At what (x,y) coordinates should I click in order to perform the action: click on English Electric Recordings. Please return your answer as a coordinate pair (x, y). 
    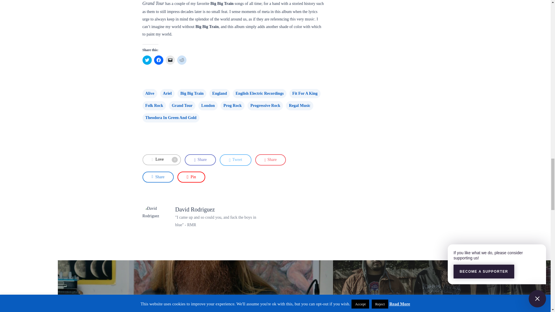
    Looking at the image, I should click on (259, 94).